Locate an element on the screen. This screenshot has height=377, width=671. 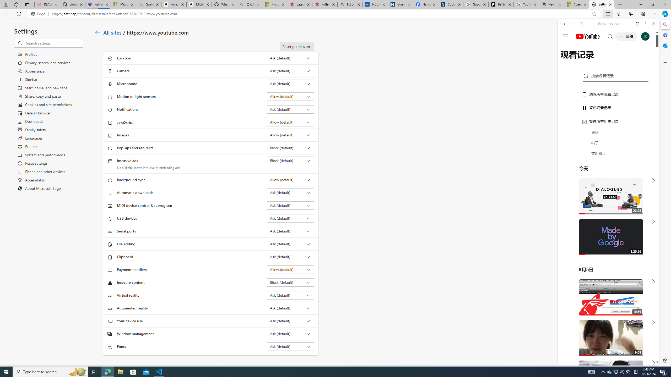
WEB   is located at coordinates (567, 60).